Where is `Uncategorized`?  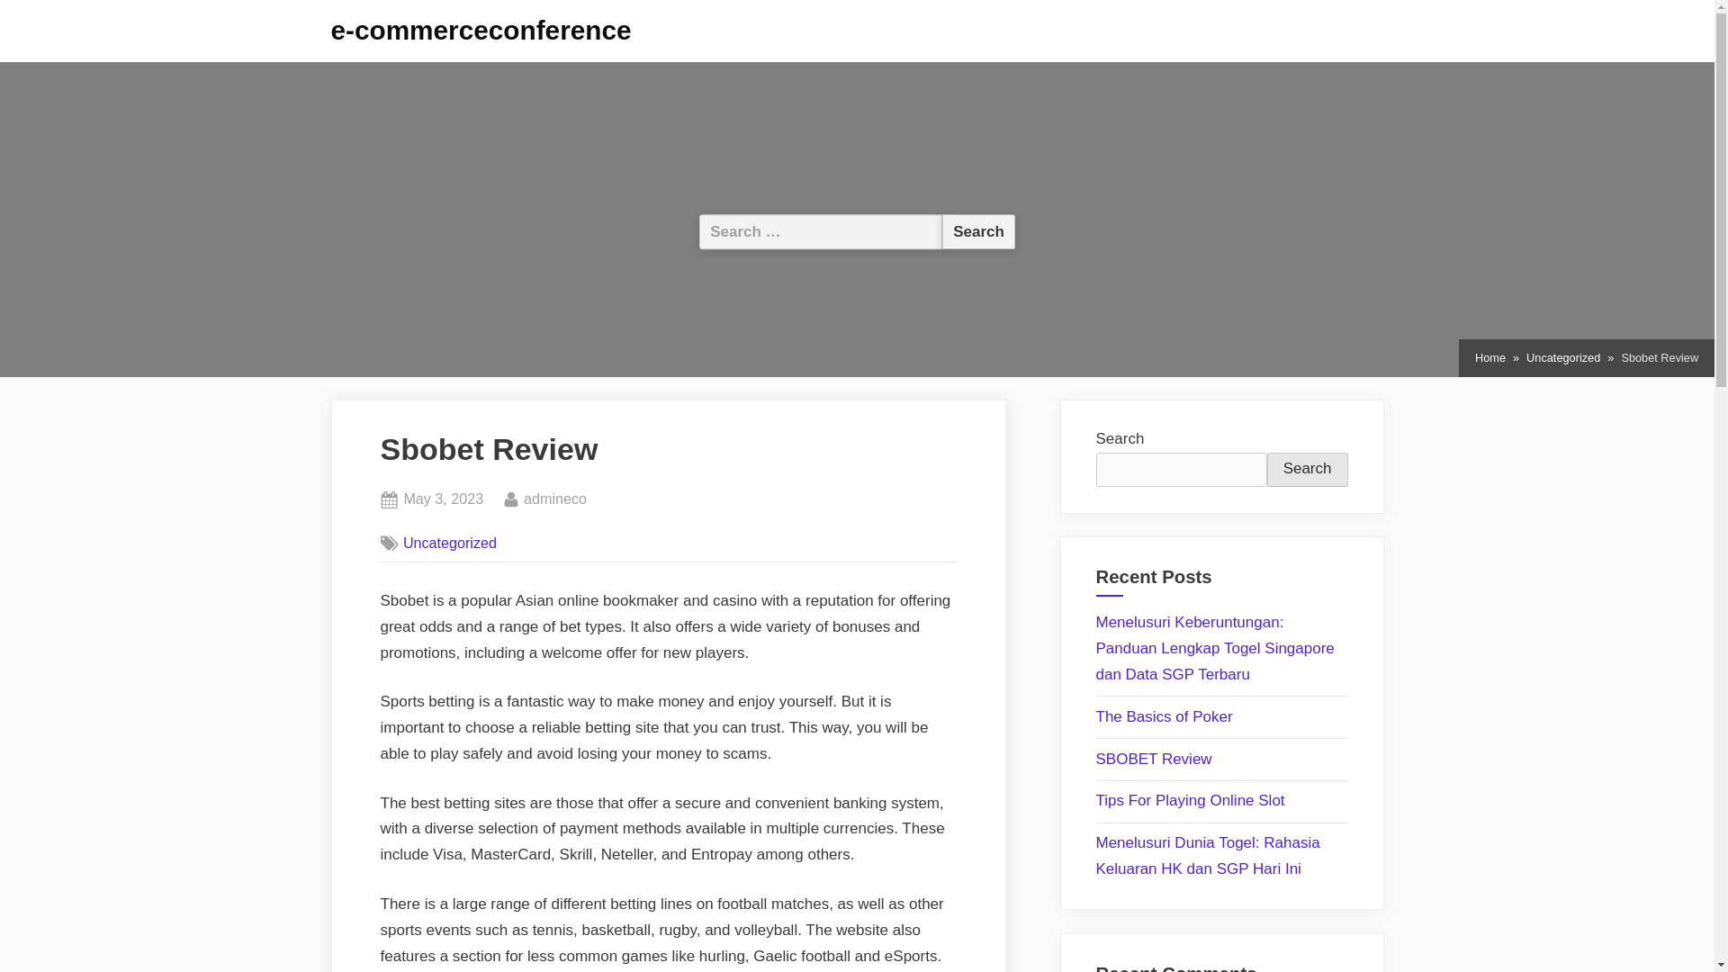 Uncategorized is located at coordinates (450, 543).